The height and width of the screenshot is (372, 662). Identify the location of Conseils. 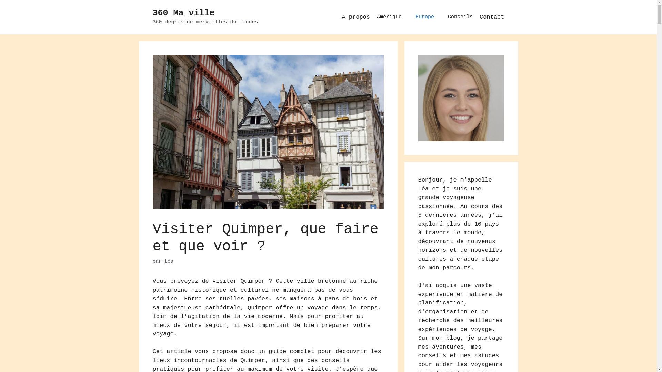
(460, 17).